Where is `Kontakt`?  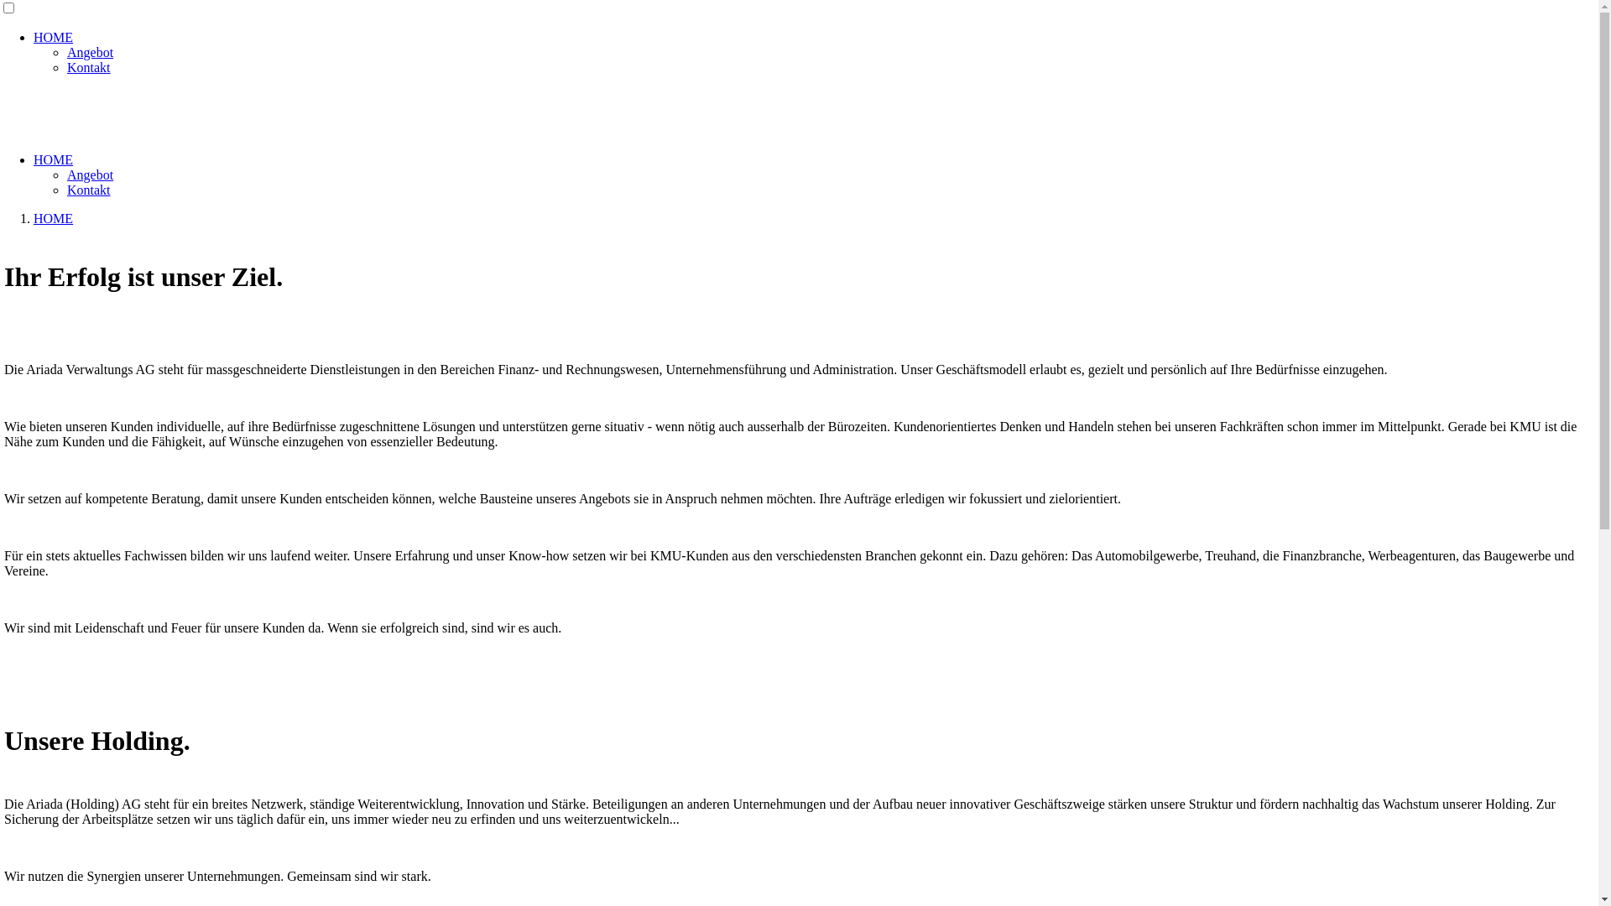
Kontakt is located at coordinates (89, 190).